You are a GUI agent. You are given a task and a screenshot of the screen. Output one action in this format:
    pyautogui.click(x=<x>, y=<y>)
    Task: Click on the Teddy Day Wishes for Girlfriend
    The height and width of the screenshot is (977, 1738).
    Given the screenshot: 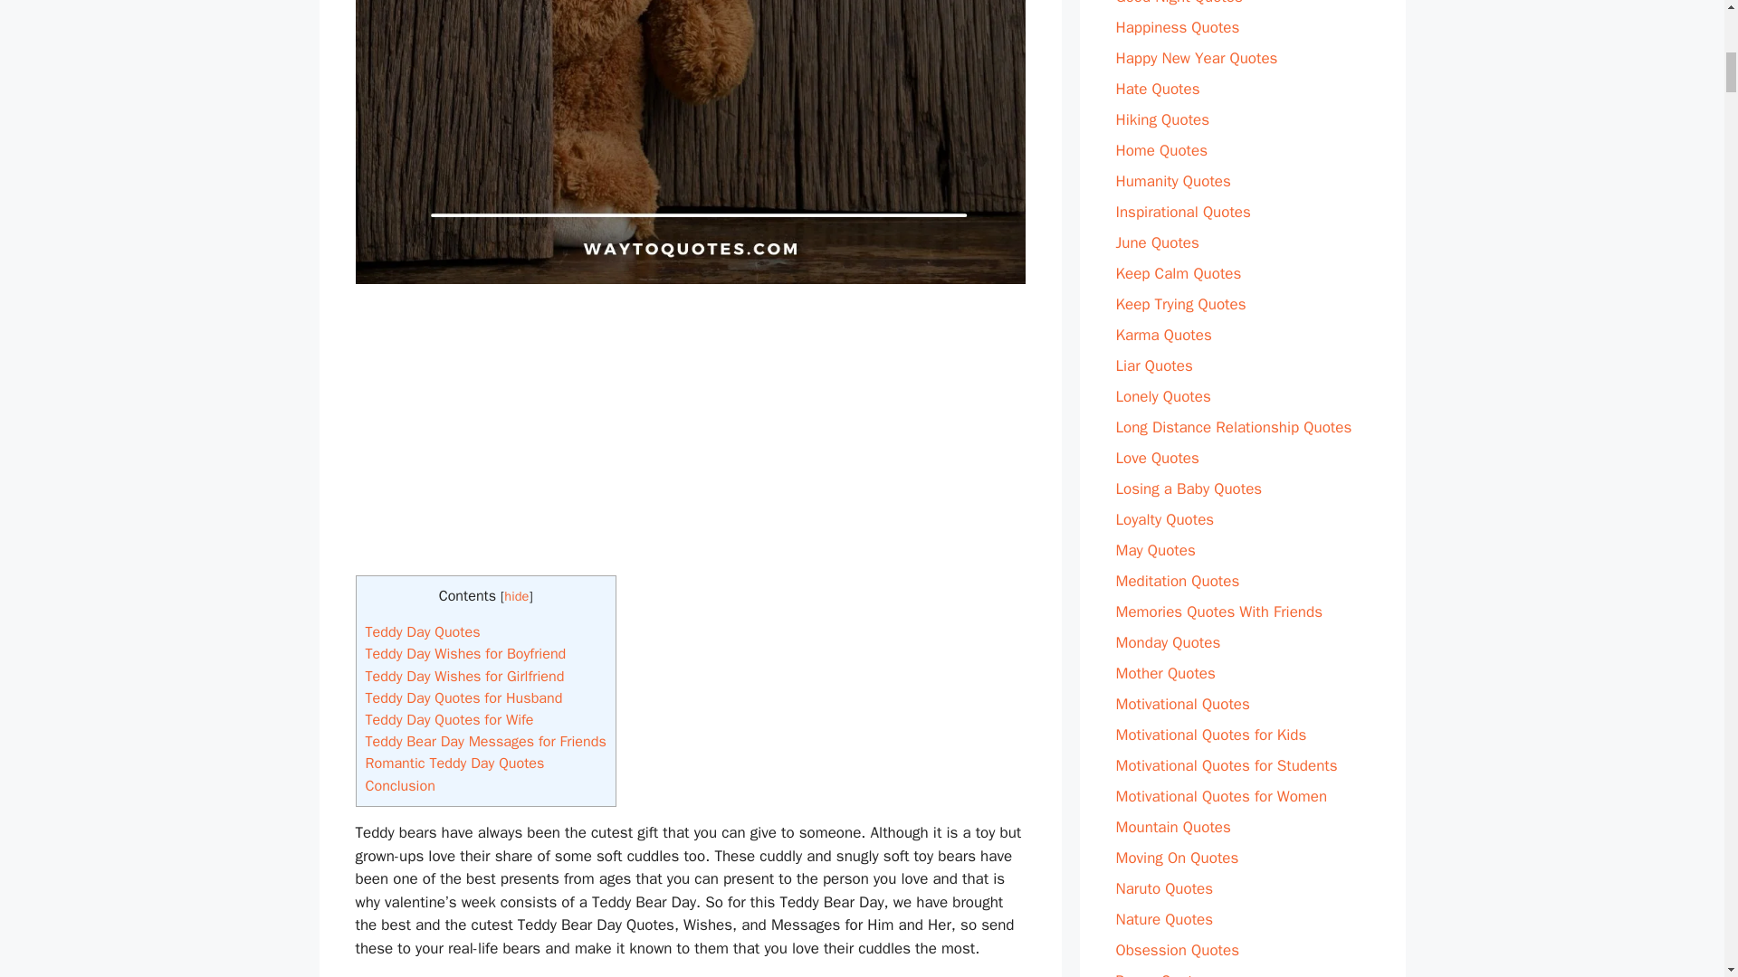 What is the action you would take?
    pyautogui.click(x=465, y=676)
    